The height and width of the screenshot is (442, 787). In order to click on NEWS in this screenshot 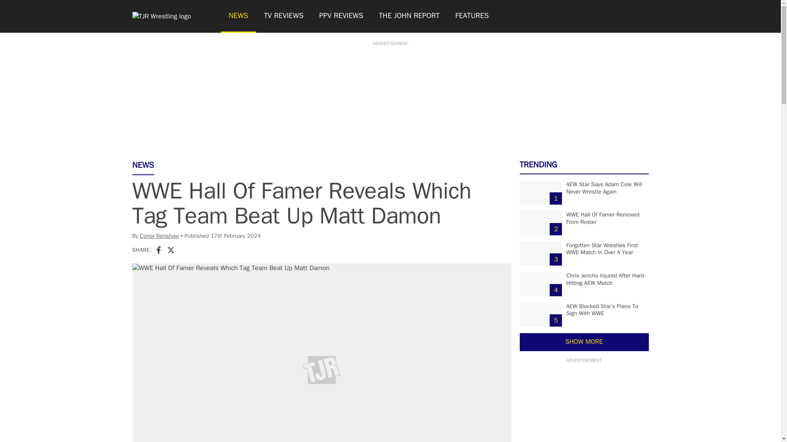, I will do `click(238, 16)`.